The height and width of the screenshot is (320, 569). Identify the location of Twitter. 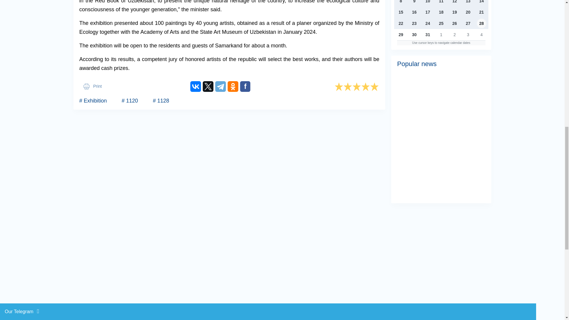
(206, 85).